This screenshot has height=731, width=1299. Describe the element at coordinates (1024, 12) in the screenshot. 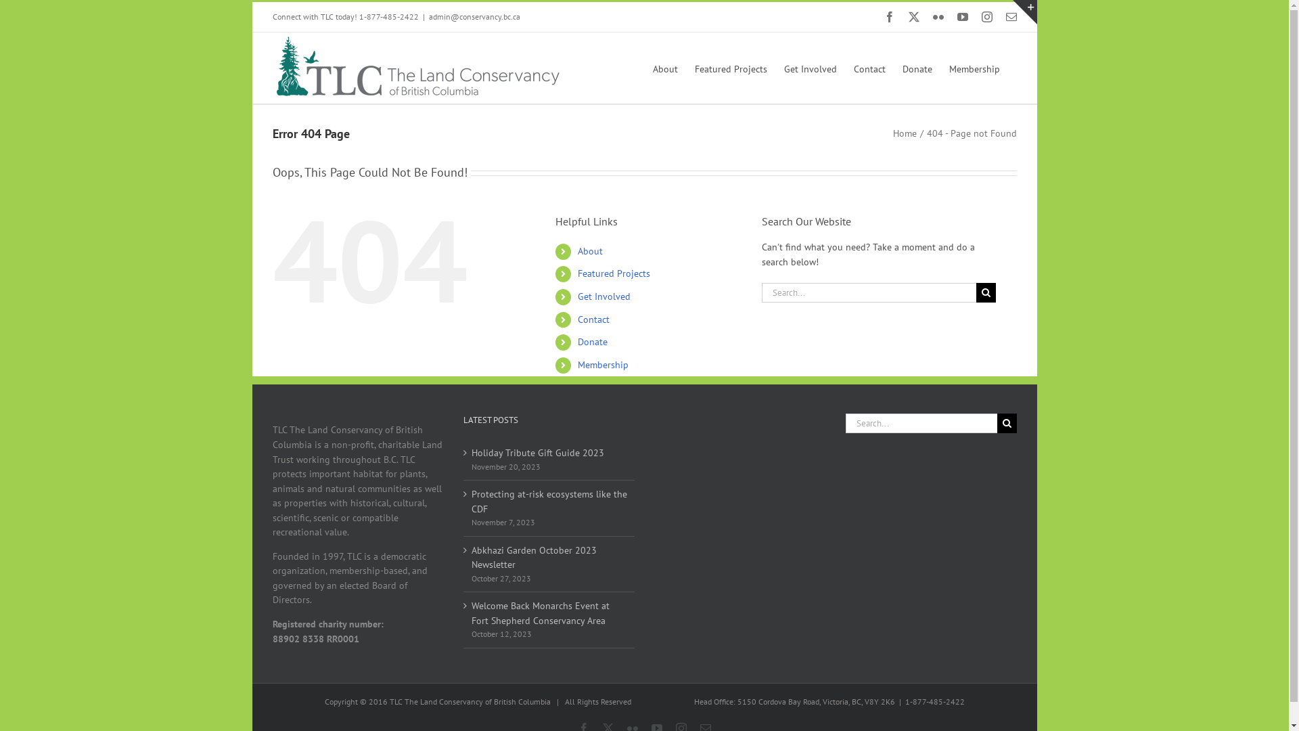

I see `Toggle Sliding Bar Area` at that location.